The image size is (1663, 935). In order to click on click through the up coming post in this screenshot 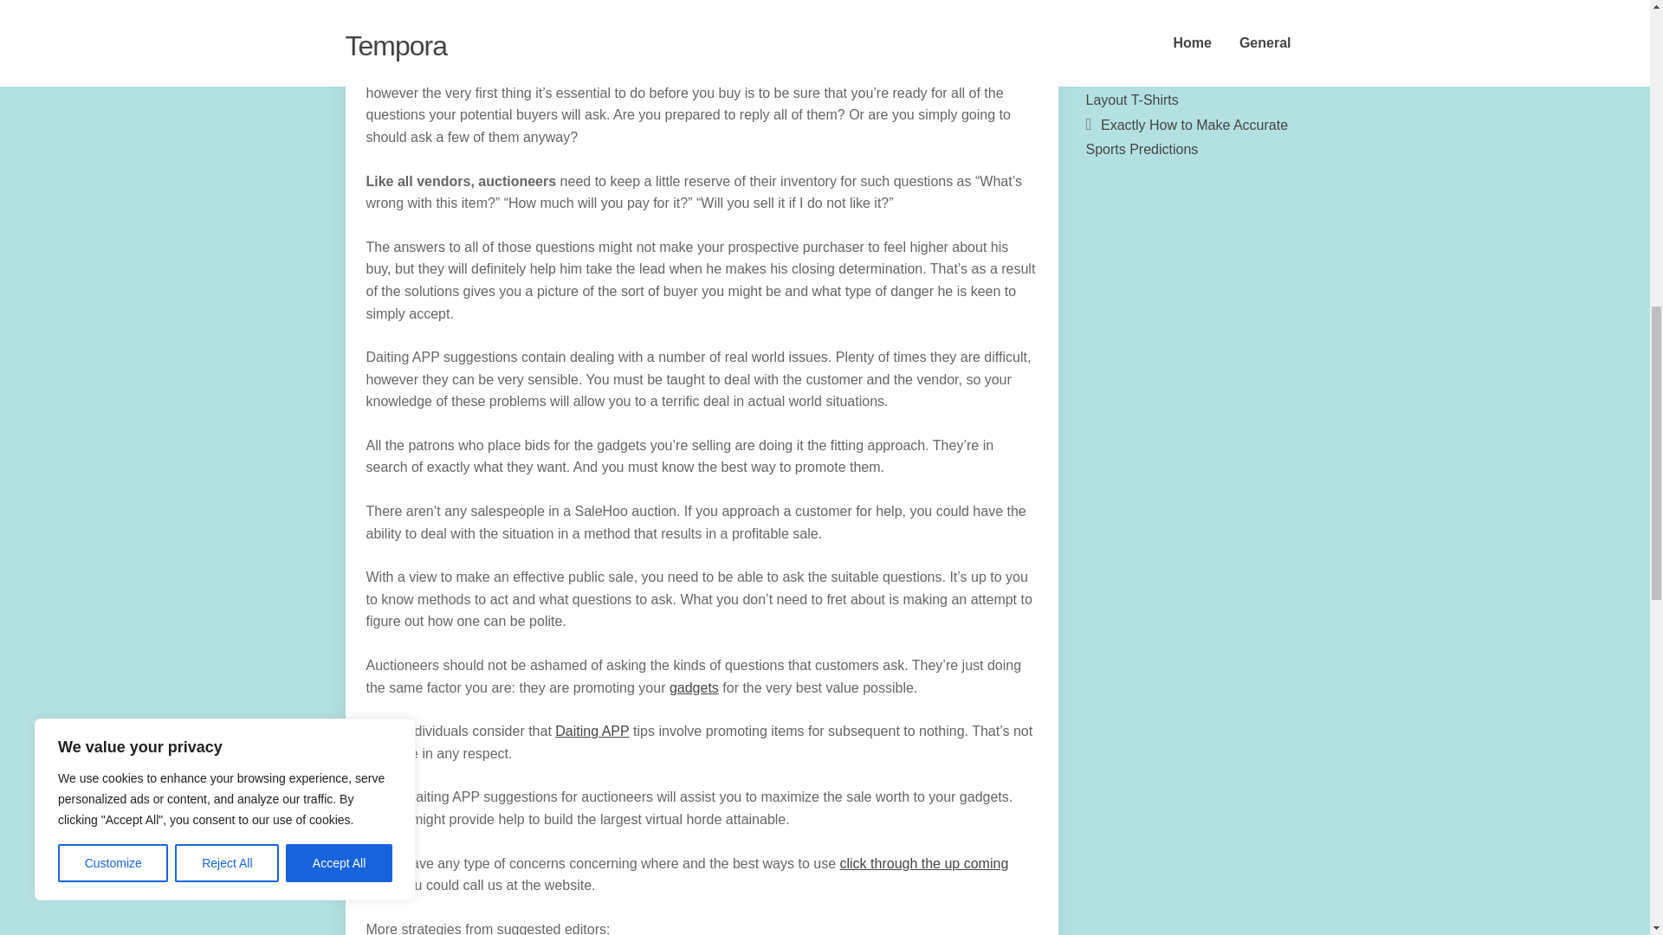, I will do `click(686, 874)`.